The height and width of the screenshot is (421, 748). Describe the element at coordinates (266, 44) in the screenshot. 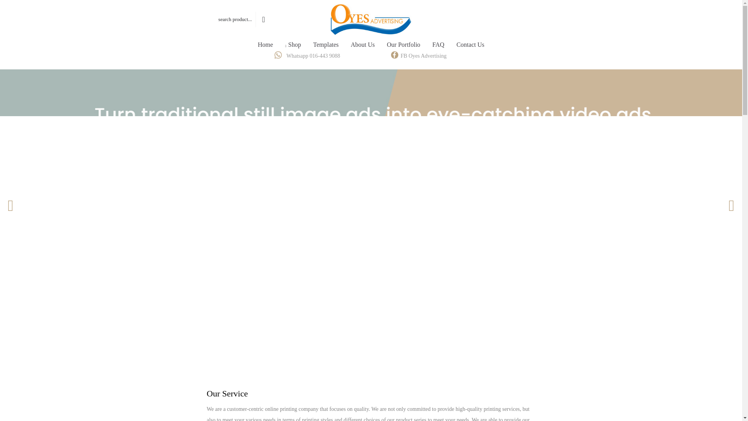

I see `Home` at that location.